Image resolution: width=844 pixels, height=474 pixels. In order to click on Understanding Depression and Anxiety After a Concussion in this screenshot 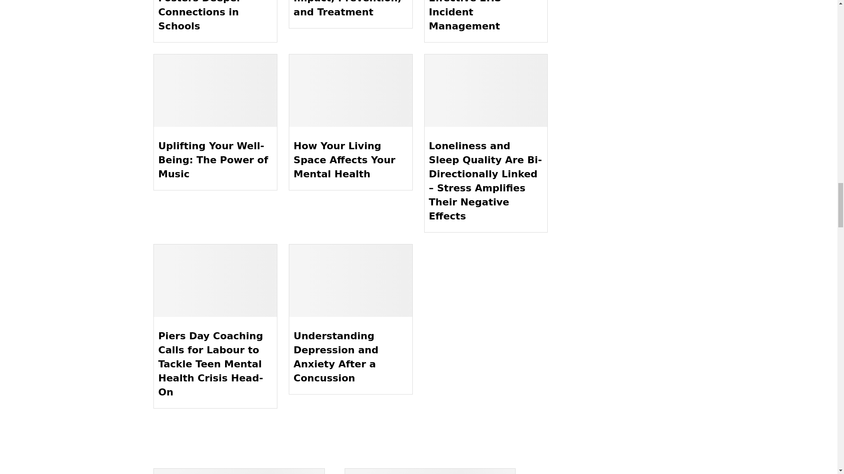, I will do `click(351, 281)`.